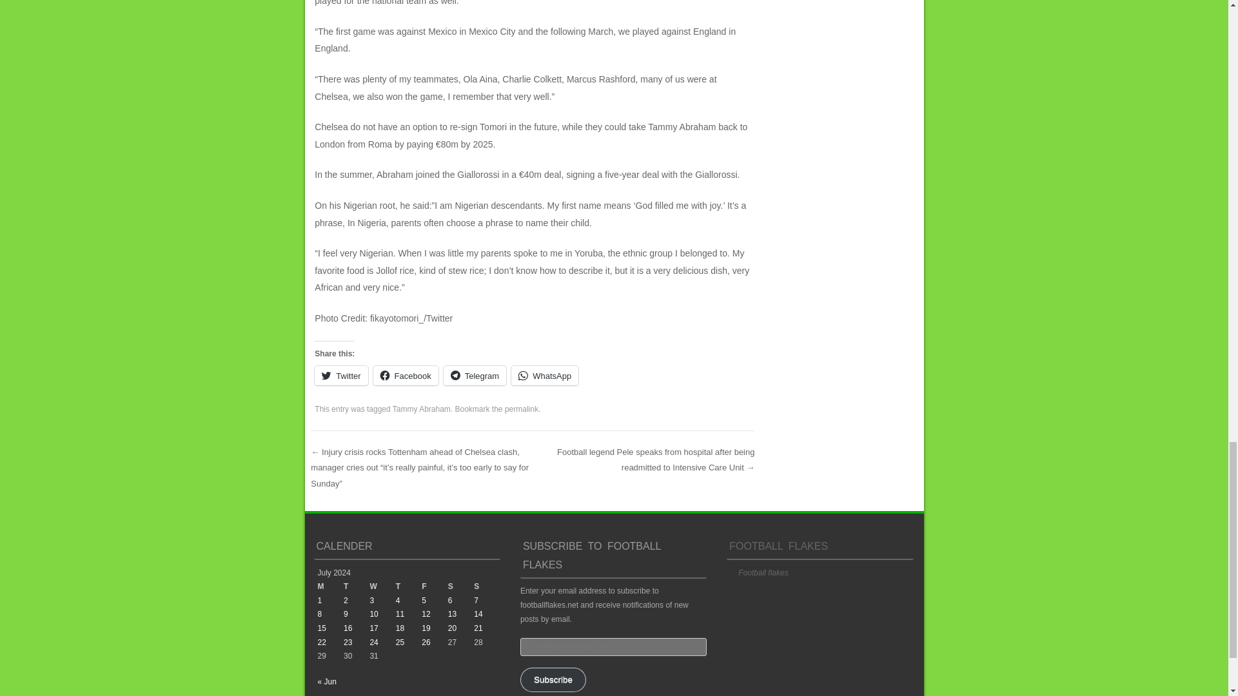  What do you see at coordinates (421, 409) in the screenshot?
I see `Tammy Abraham` at bounding box center [421, 409].